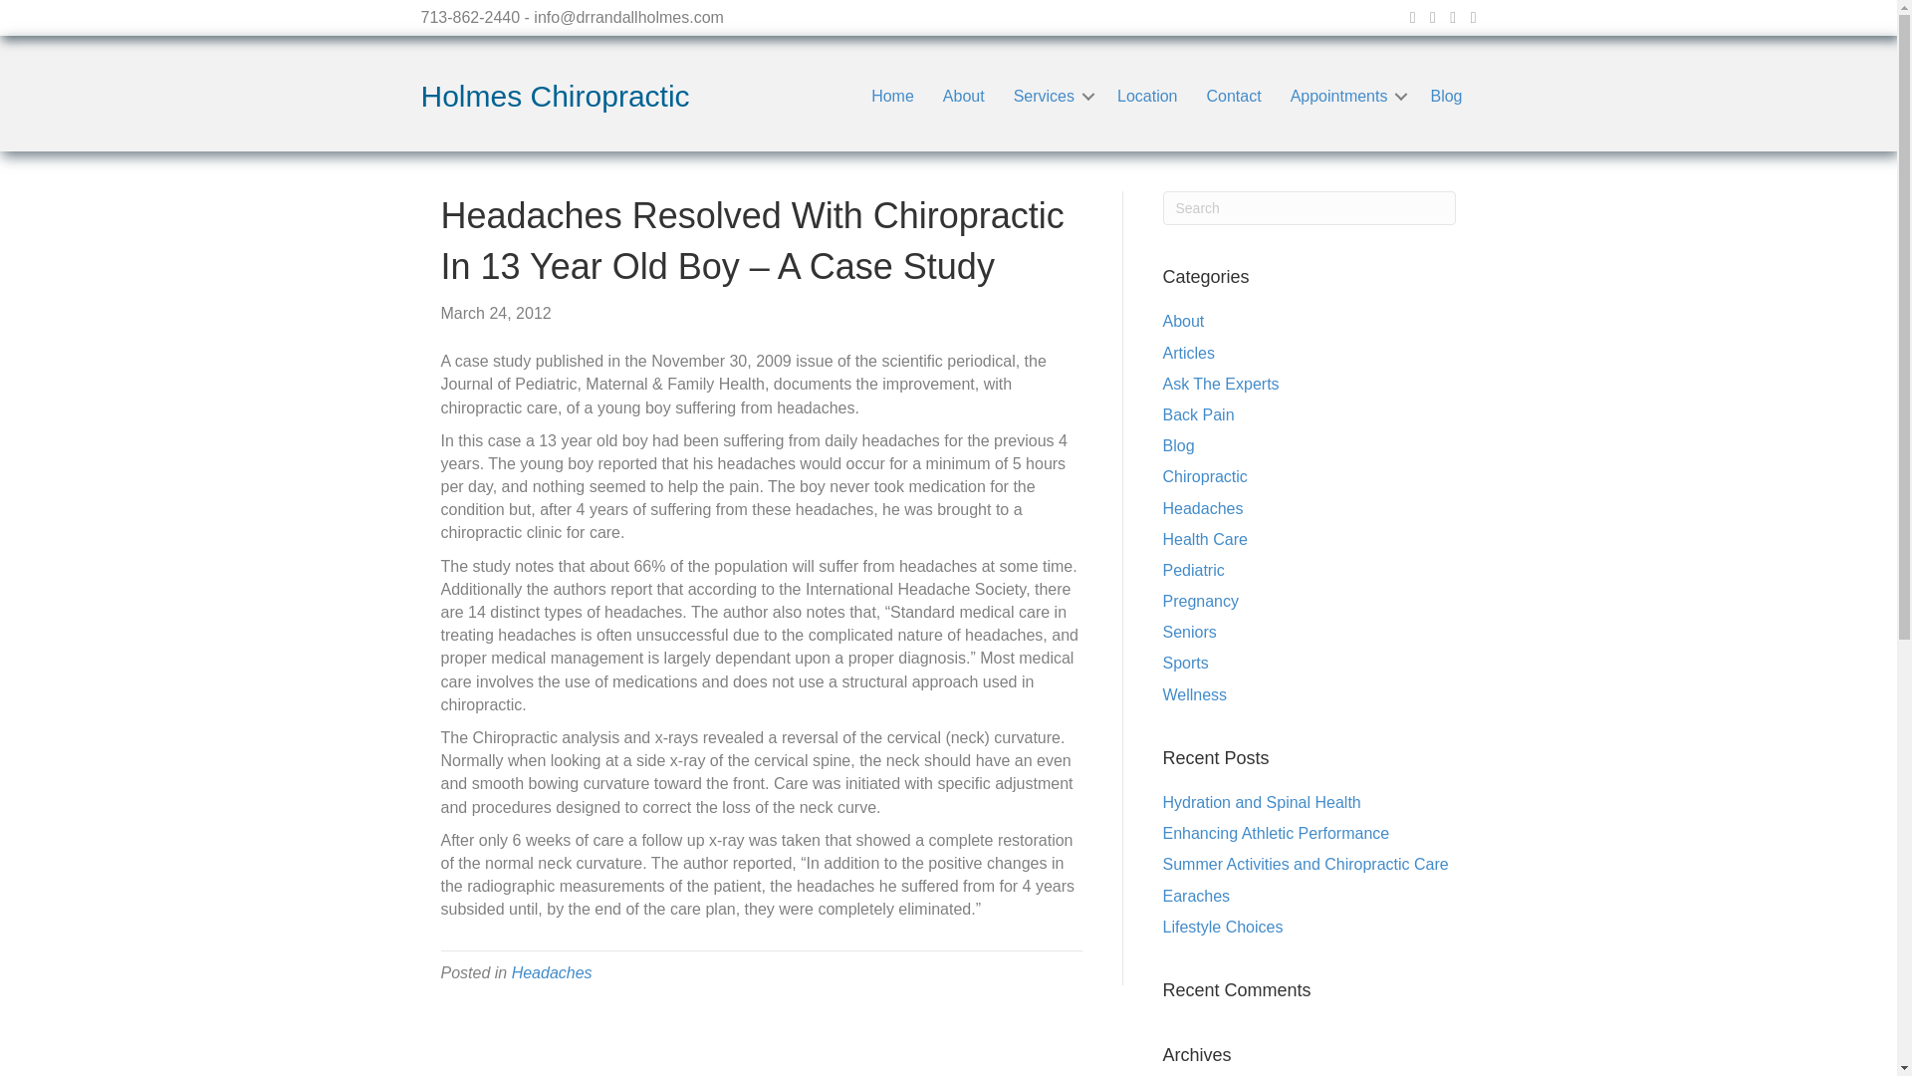  Describe the element at coordinates (1185, 662) in the screenshot. I see `Sports` at that location.